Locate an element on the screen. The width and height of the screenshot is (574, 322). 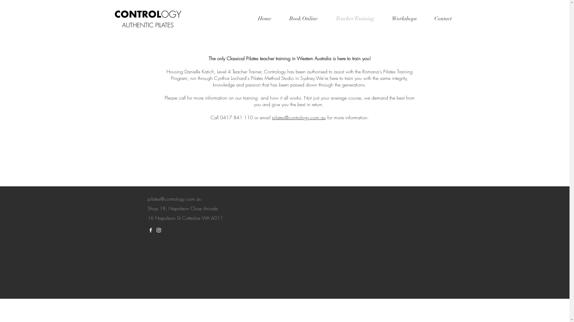
Home is located at coordinates (264, 18).